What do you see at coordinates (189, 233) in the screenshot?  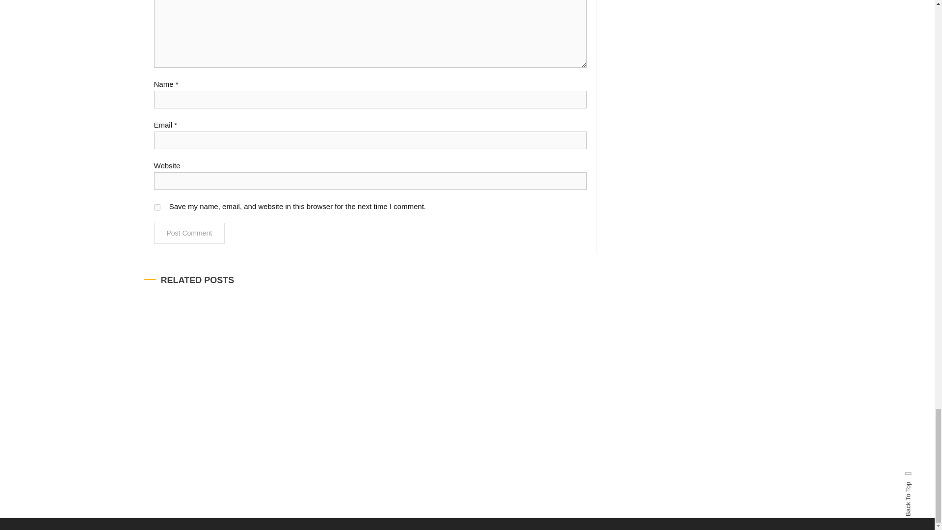 I see `Post Comment` at bounding box center [189, 233].